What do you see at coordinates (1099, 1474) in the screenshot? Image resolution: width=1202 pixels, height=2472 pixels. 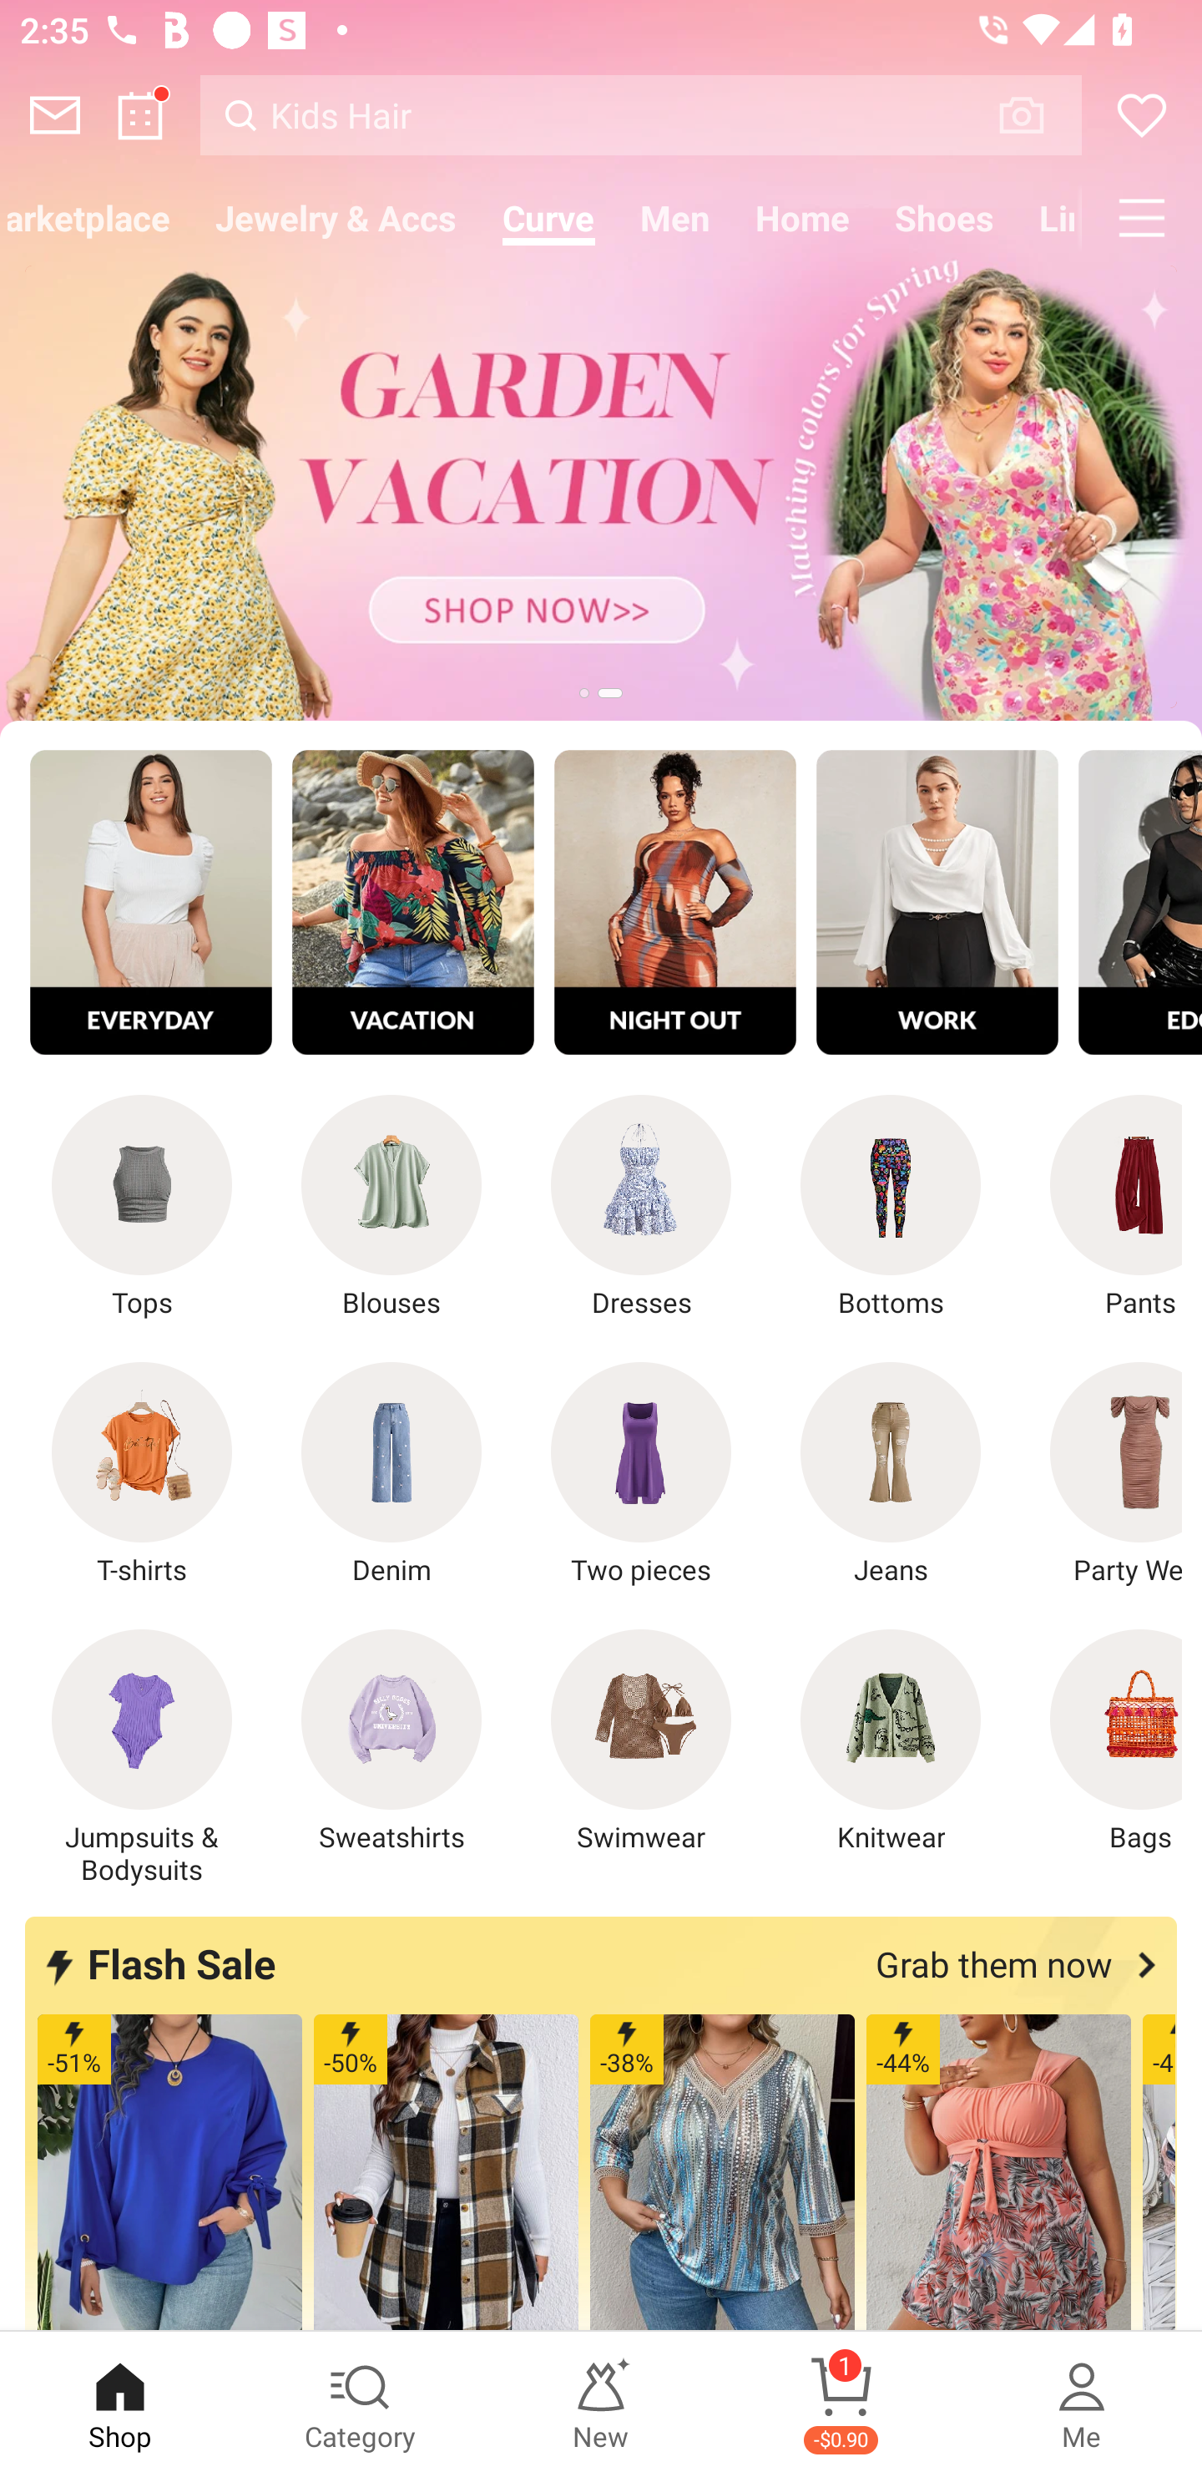 I see `Party Wear` at bounding box center [1099, 1474].